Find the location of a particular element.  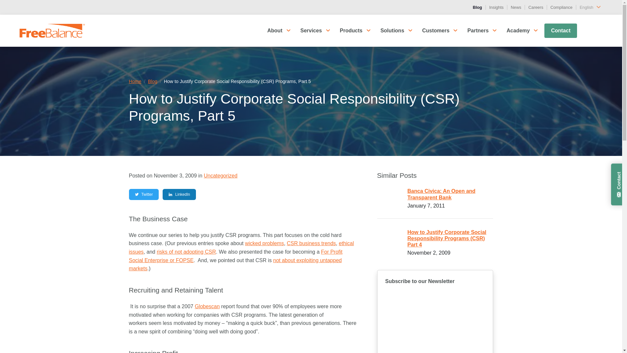

Services is located at coordinates (311, 31).